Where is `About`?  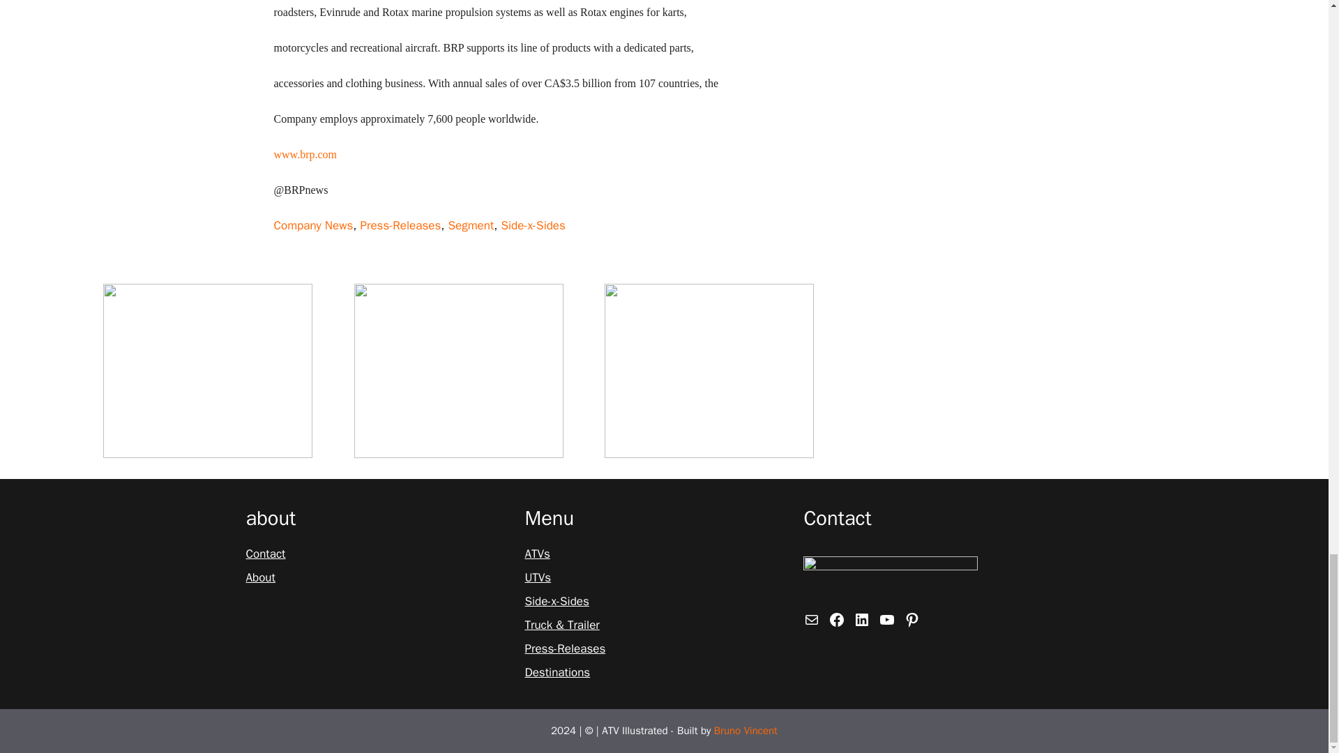 About is located at coordinates (259, 578).